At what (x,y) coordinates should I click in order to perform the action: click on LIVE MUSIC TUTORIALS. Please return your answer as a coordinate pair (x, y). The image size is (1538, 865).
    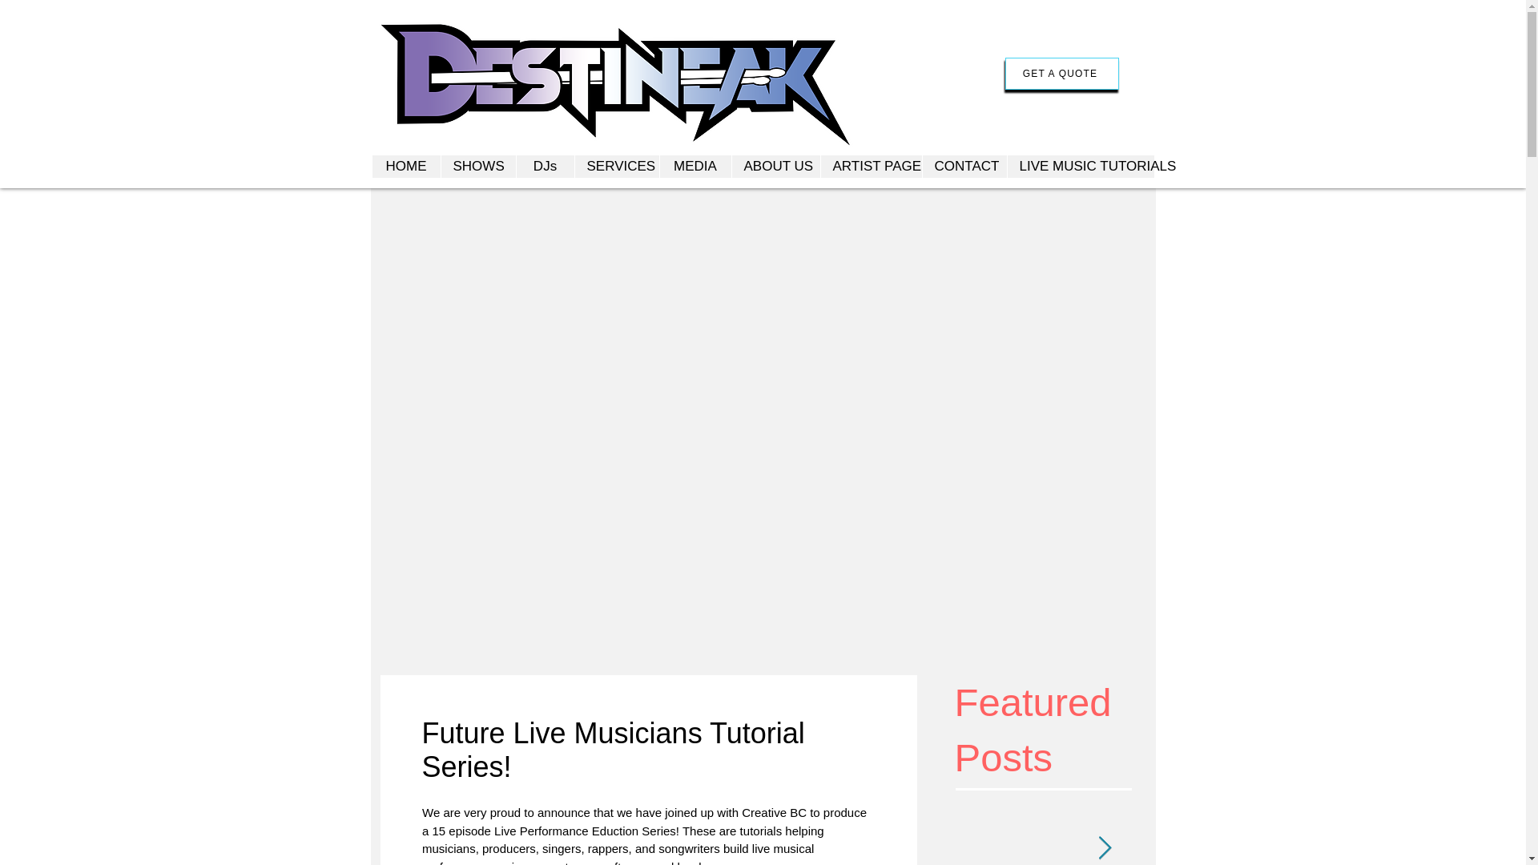
    Looking at the image, I should click on (1080, 167).